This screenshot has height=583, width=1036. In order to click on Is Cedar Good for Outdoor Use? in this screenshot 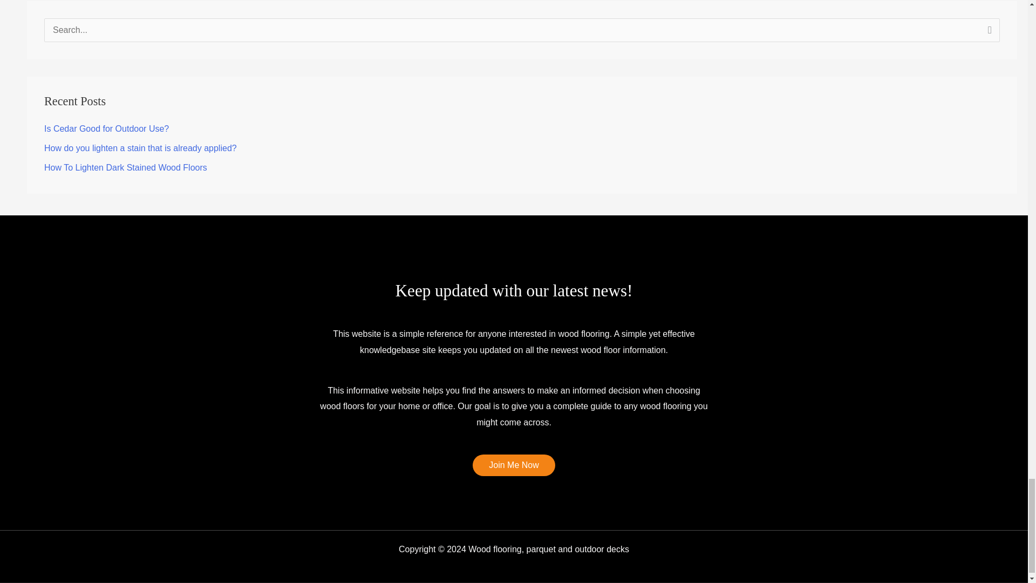, I will do `click(106, 128)`.